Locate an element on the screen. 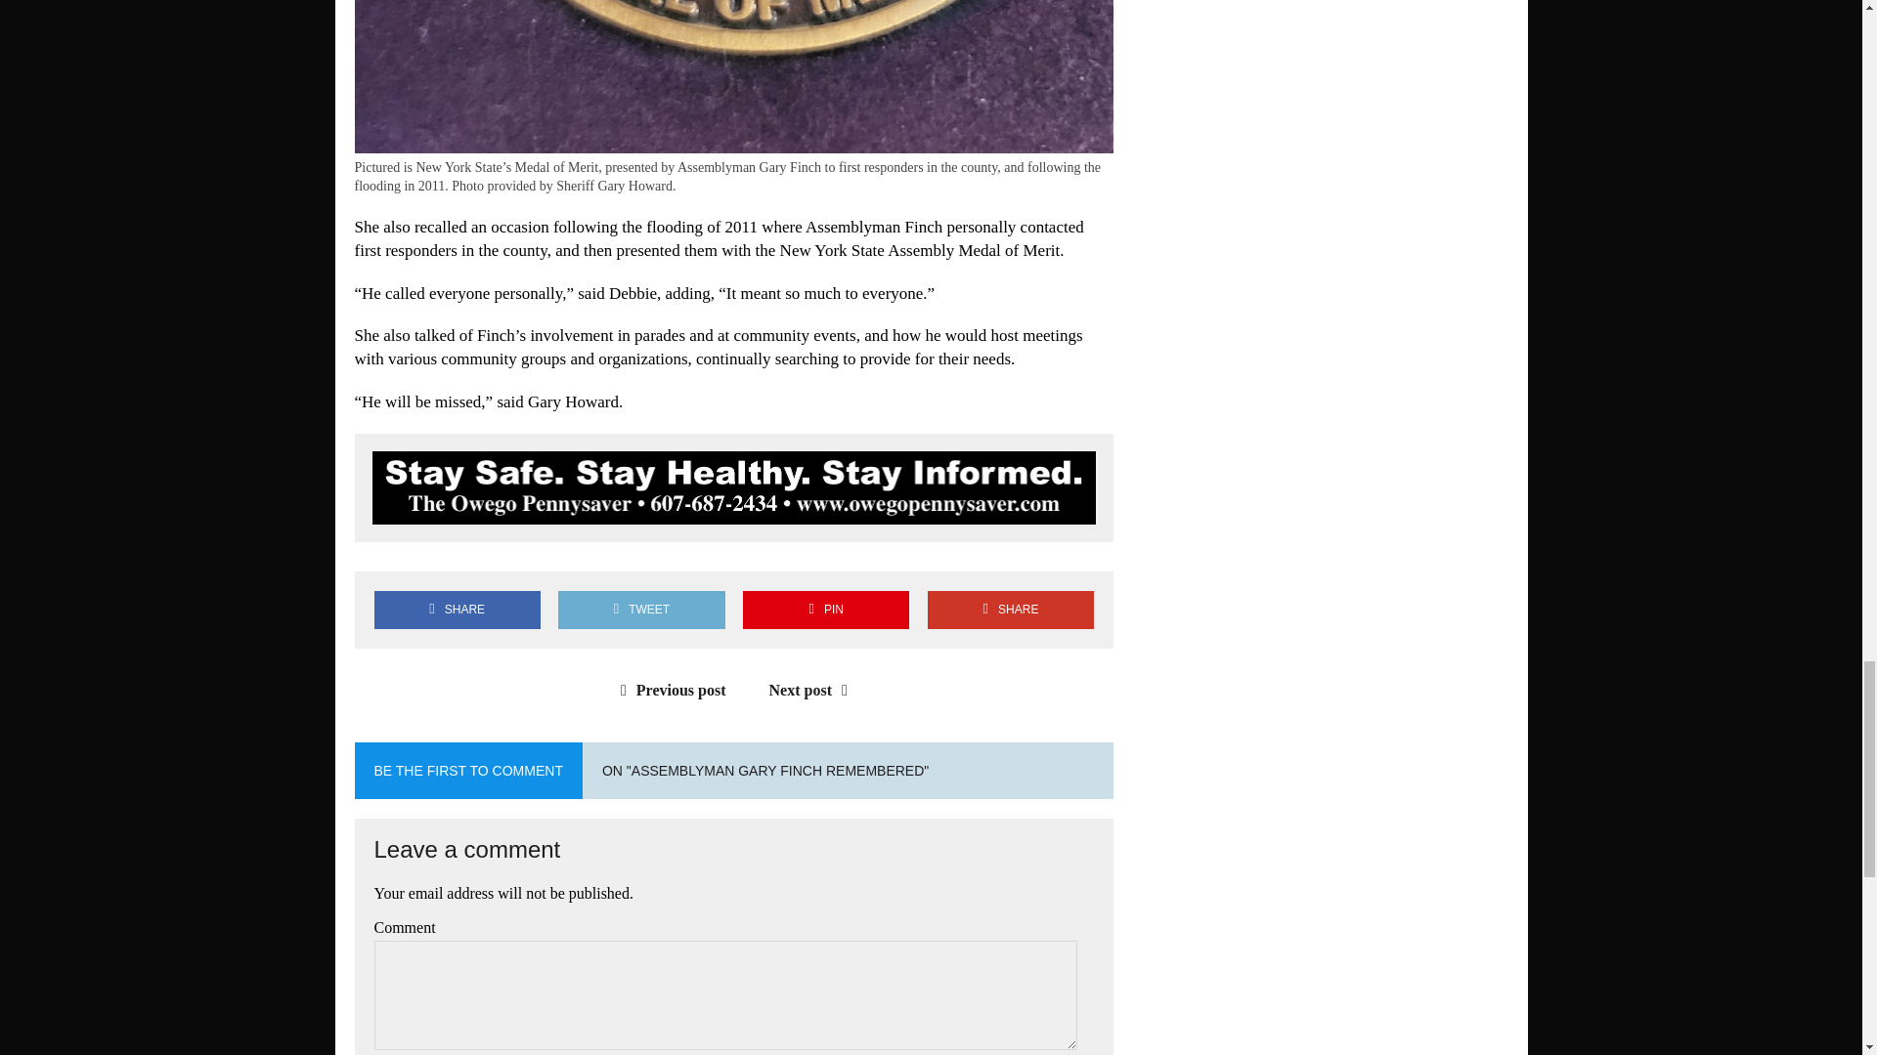  Tweet This Post is located at coordinates (641, 610).